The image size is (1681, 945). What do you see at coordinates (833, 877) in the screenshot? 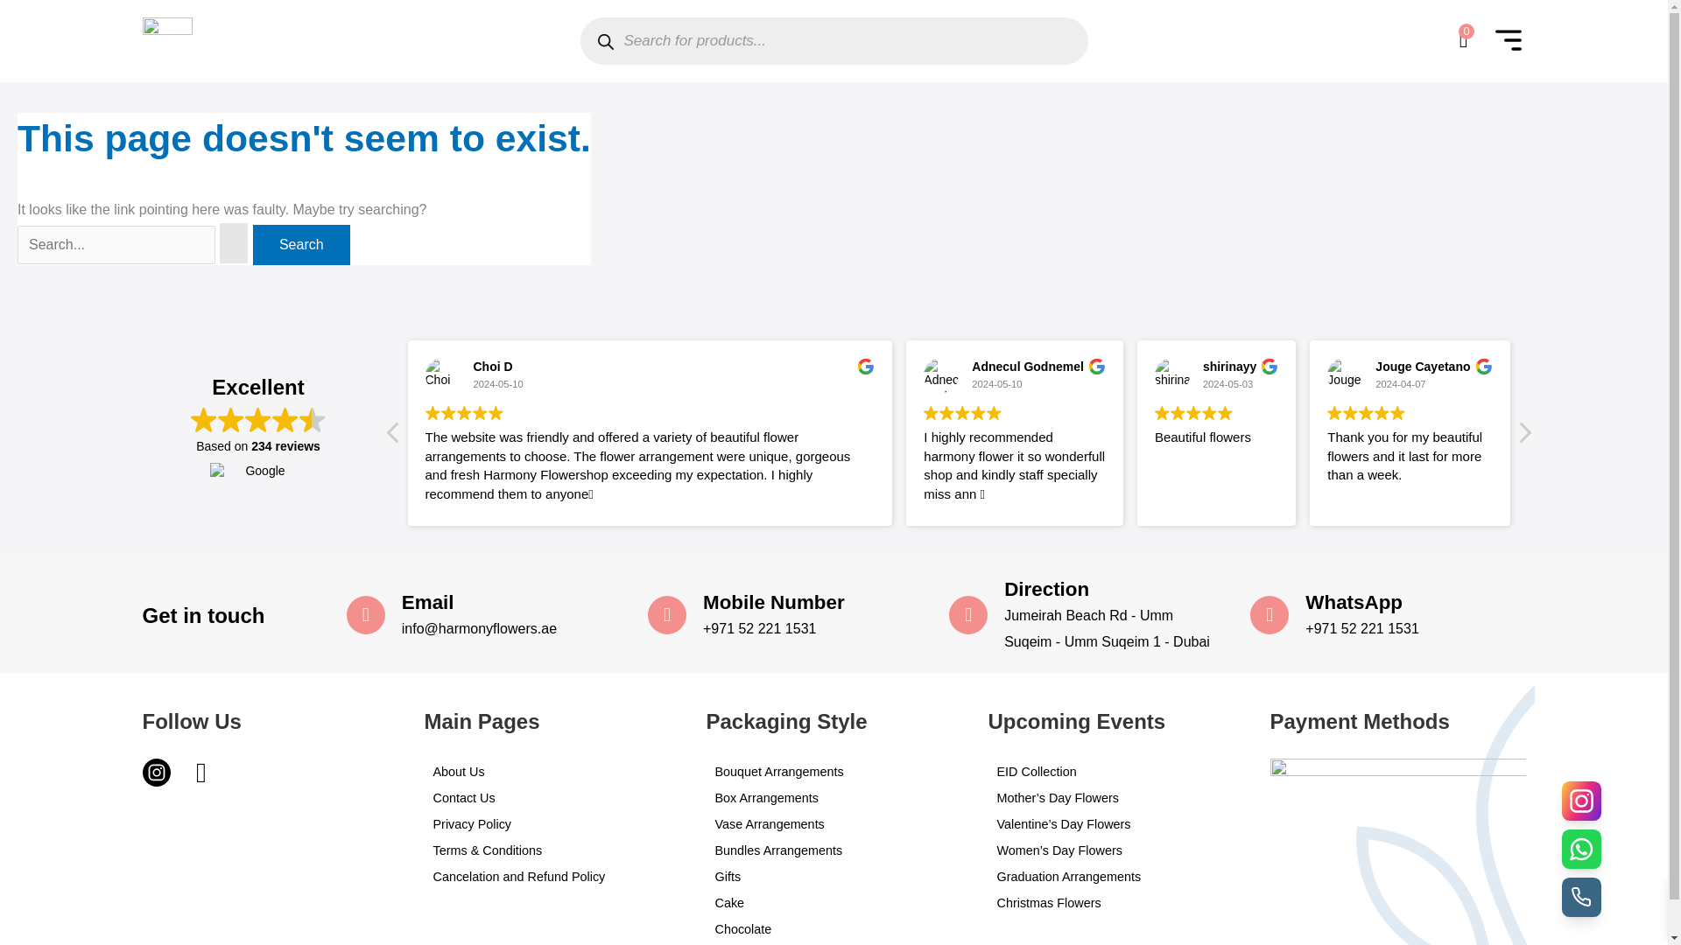
I see `Gifts` at bounding box center [833, 877].